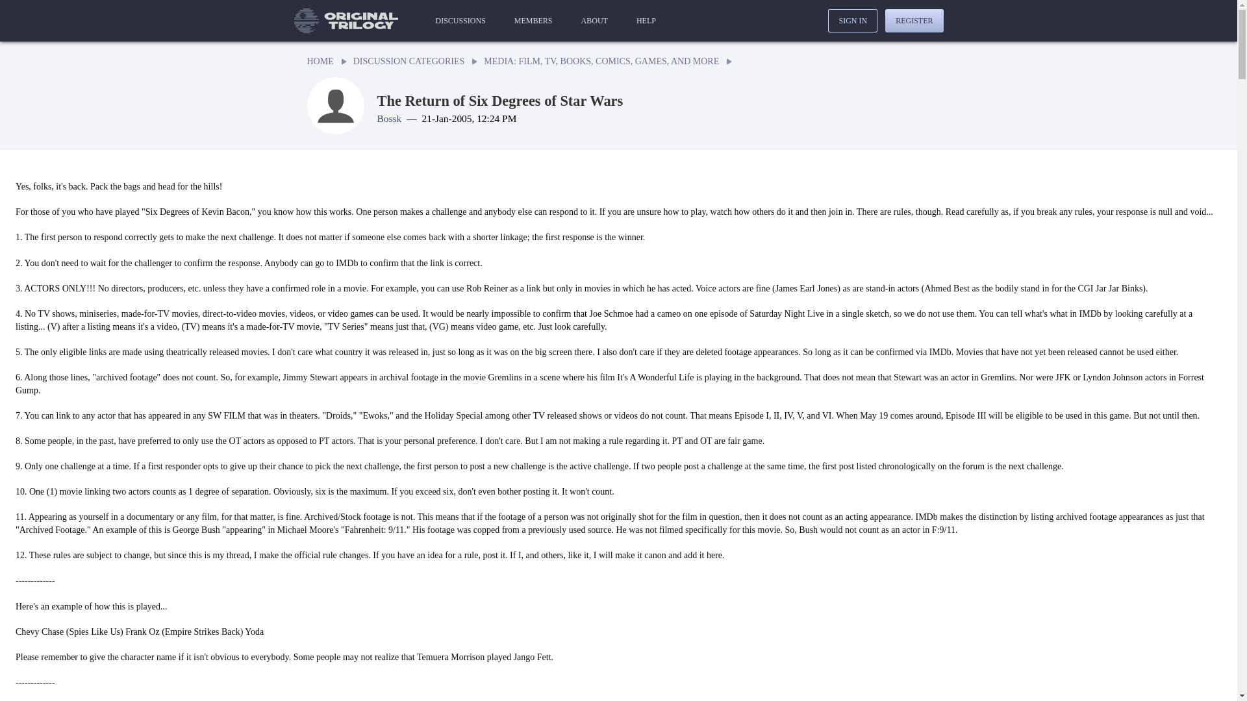 The image size is (1247, 701). Describe the element at coordinates (409, 61) in the screenshot. I see `DISCUSSION CATEGORIES` at that location.